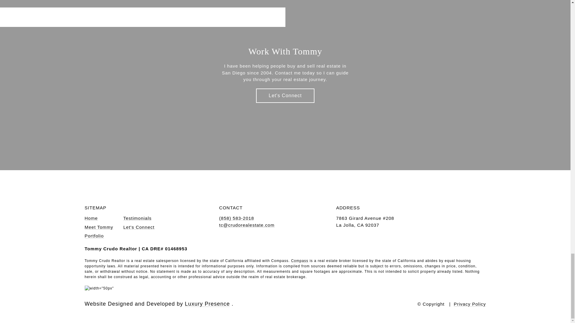 This screenshot has width=575, height=323. Describe the element at coordinates (285, 96) in the screenshot. I see `Let's Connect` at that location.